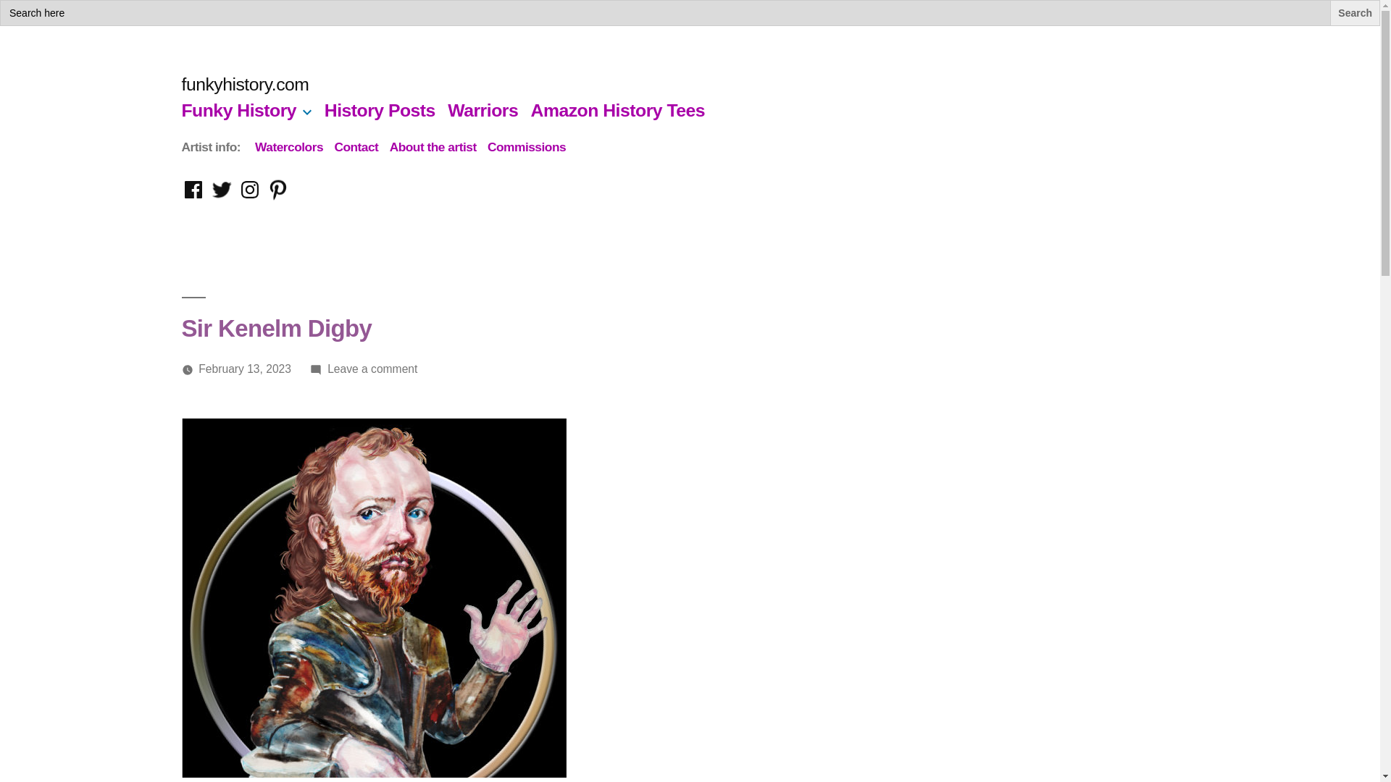  What do you see at coordinates (245, 84) in the screenshot?
I see `Pinterest` at bounding box center [245, 84].